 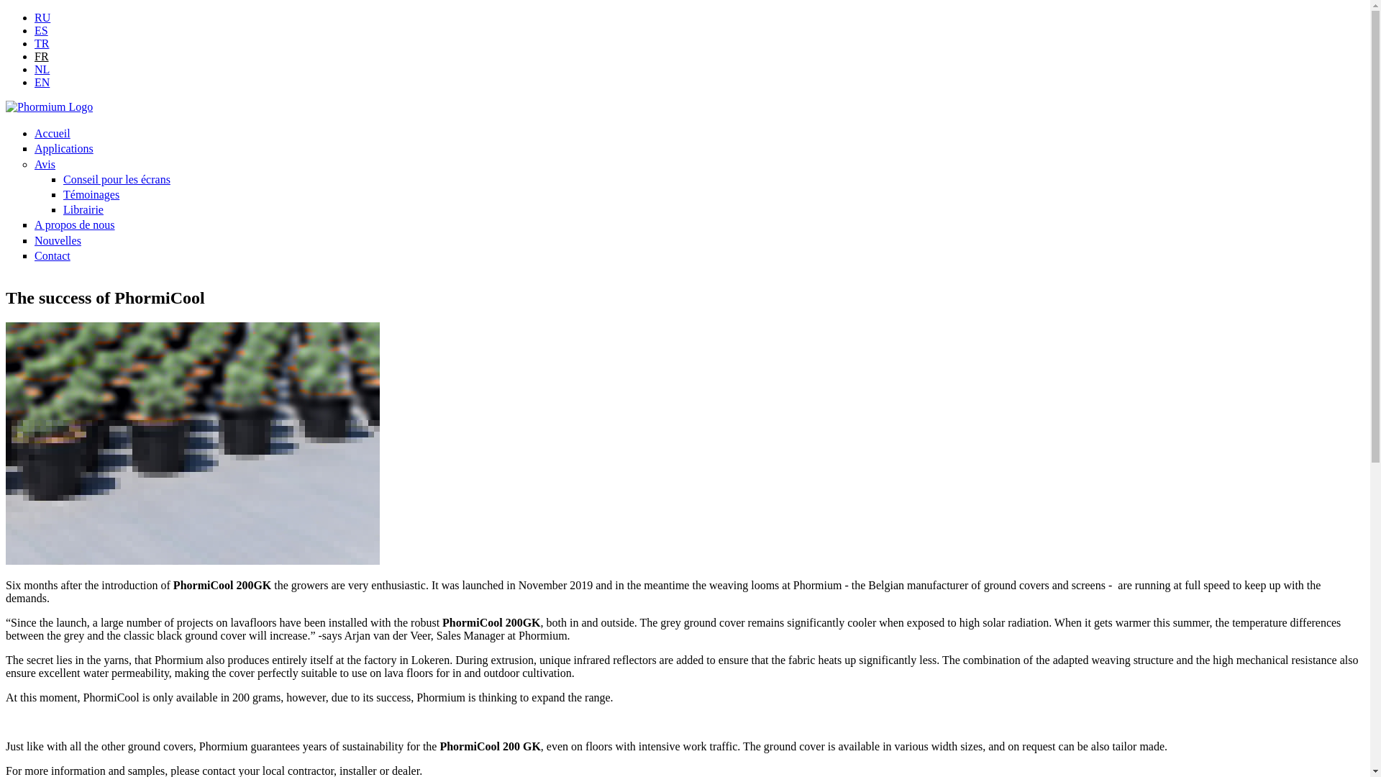 I want to click on TR, so click(x=42, y=43).